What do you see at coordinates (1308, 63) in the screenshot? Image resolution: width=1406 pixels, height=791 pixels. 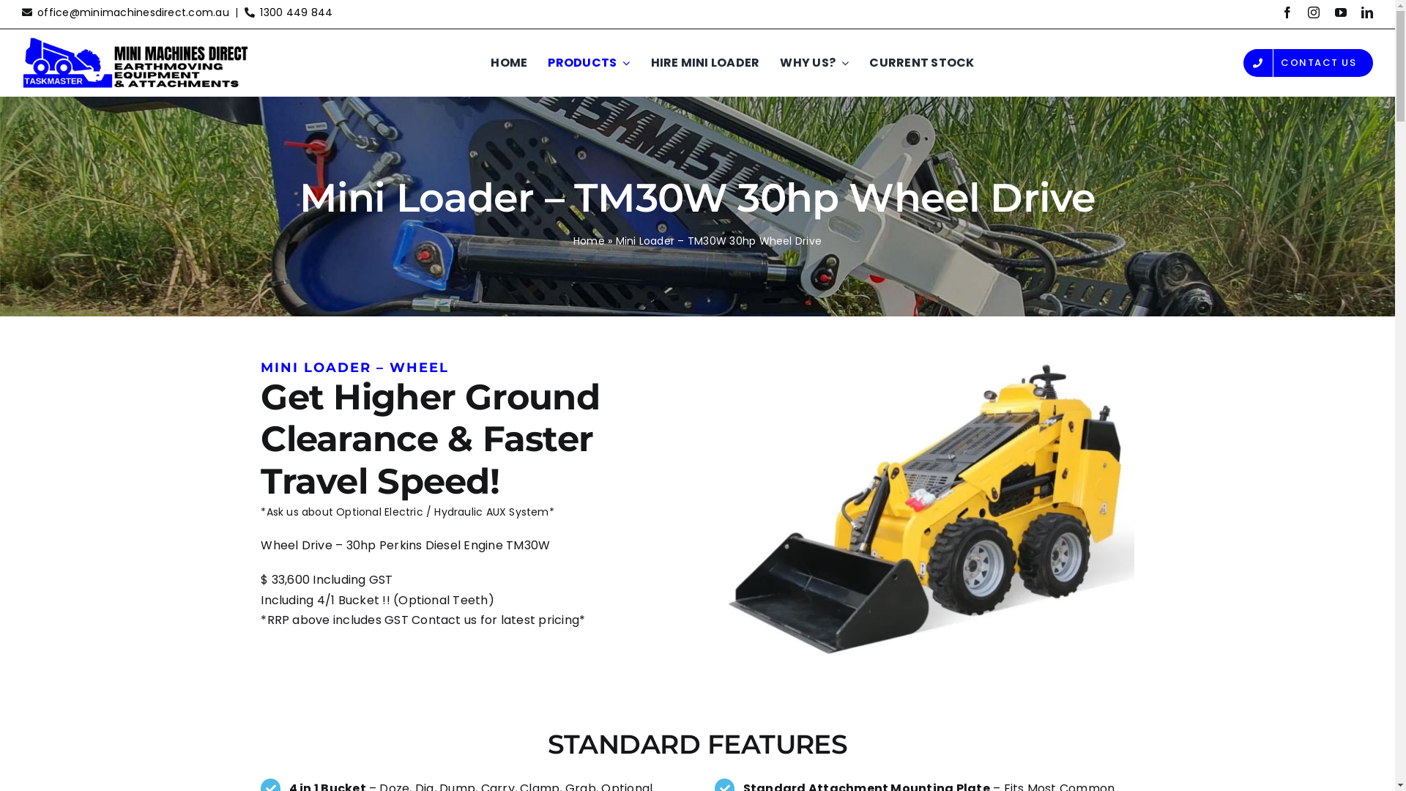 I see `CONTACT US` at bounding box center [1308, 63].